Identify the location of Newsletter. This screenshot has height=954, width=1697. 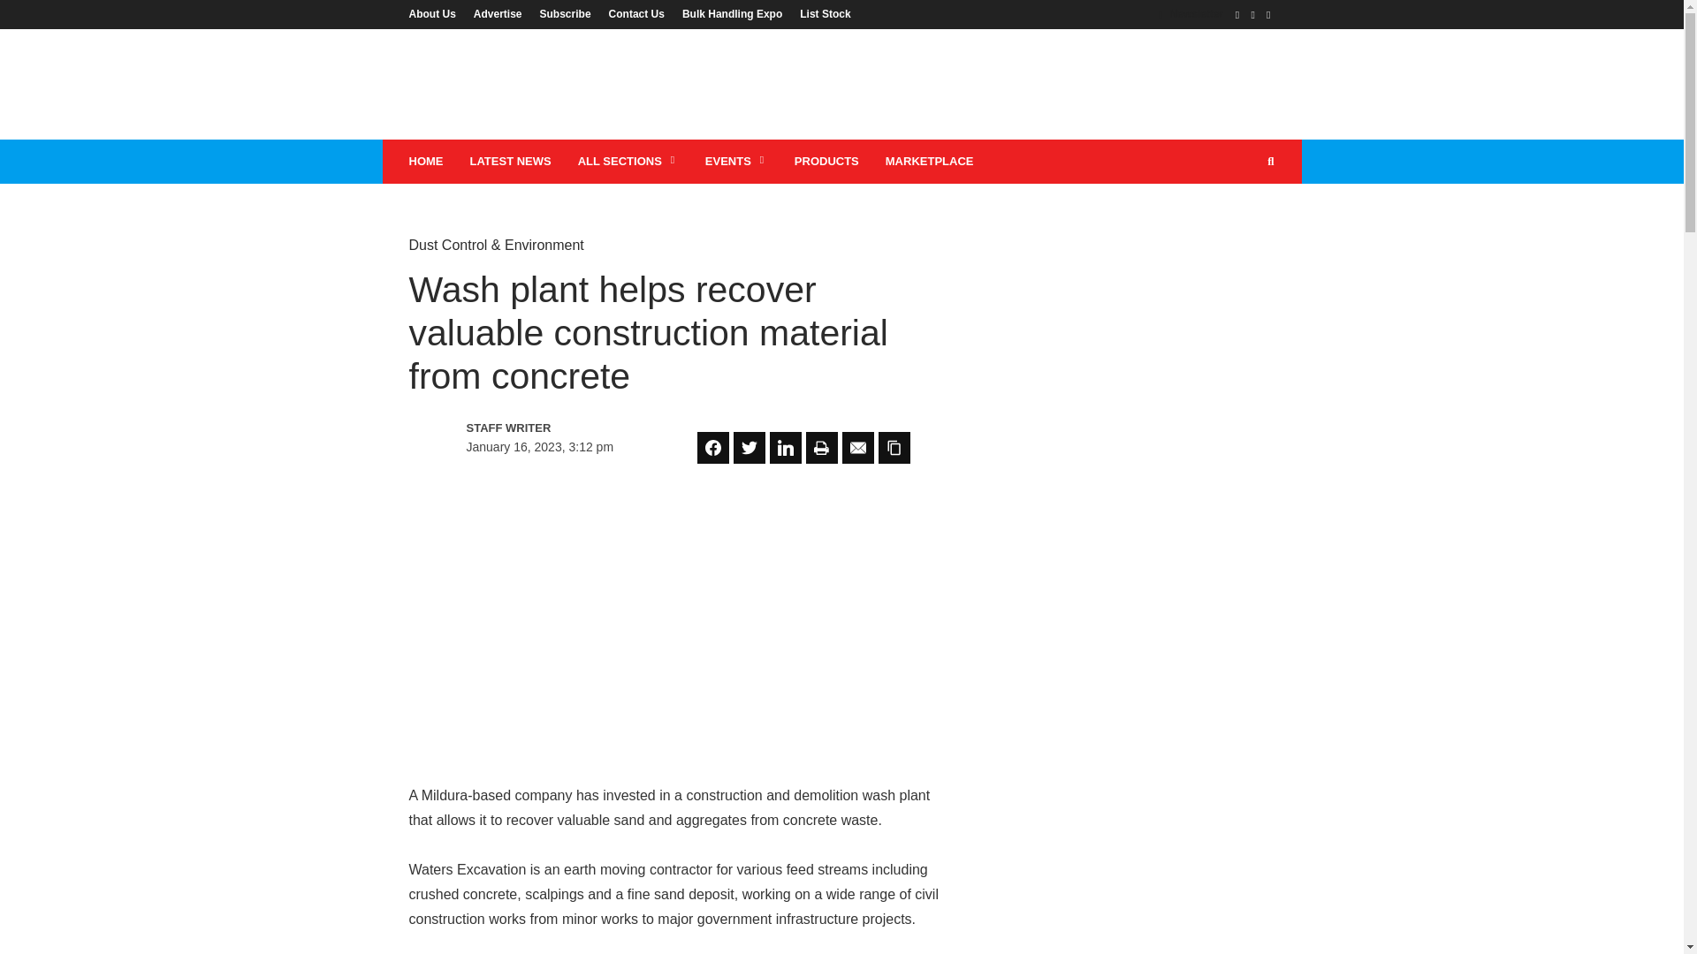
(1191, 13).